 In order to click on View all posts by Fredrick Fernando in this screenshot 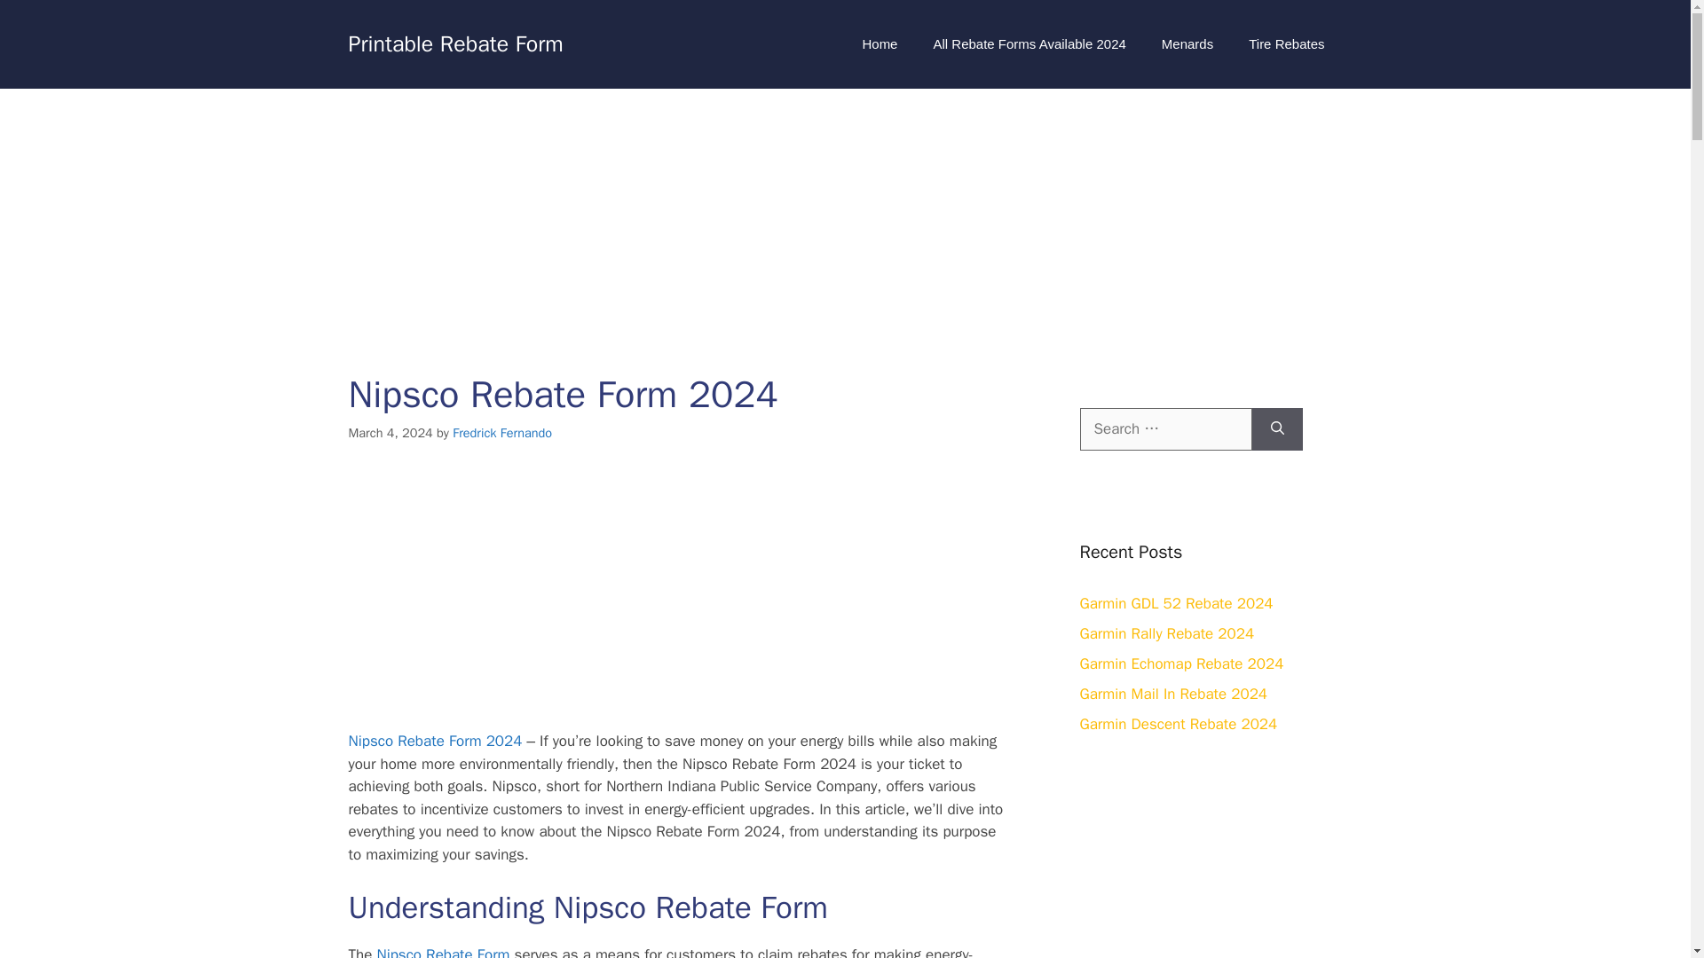, I will do `click(502, 433)`.